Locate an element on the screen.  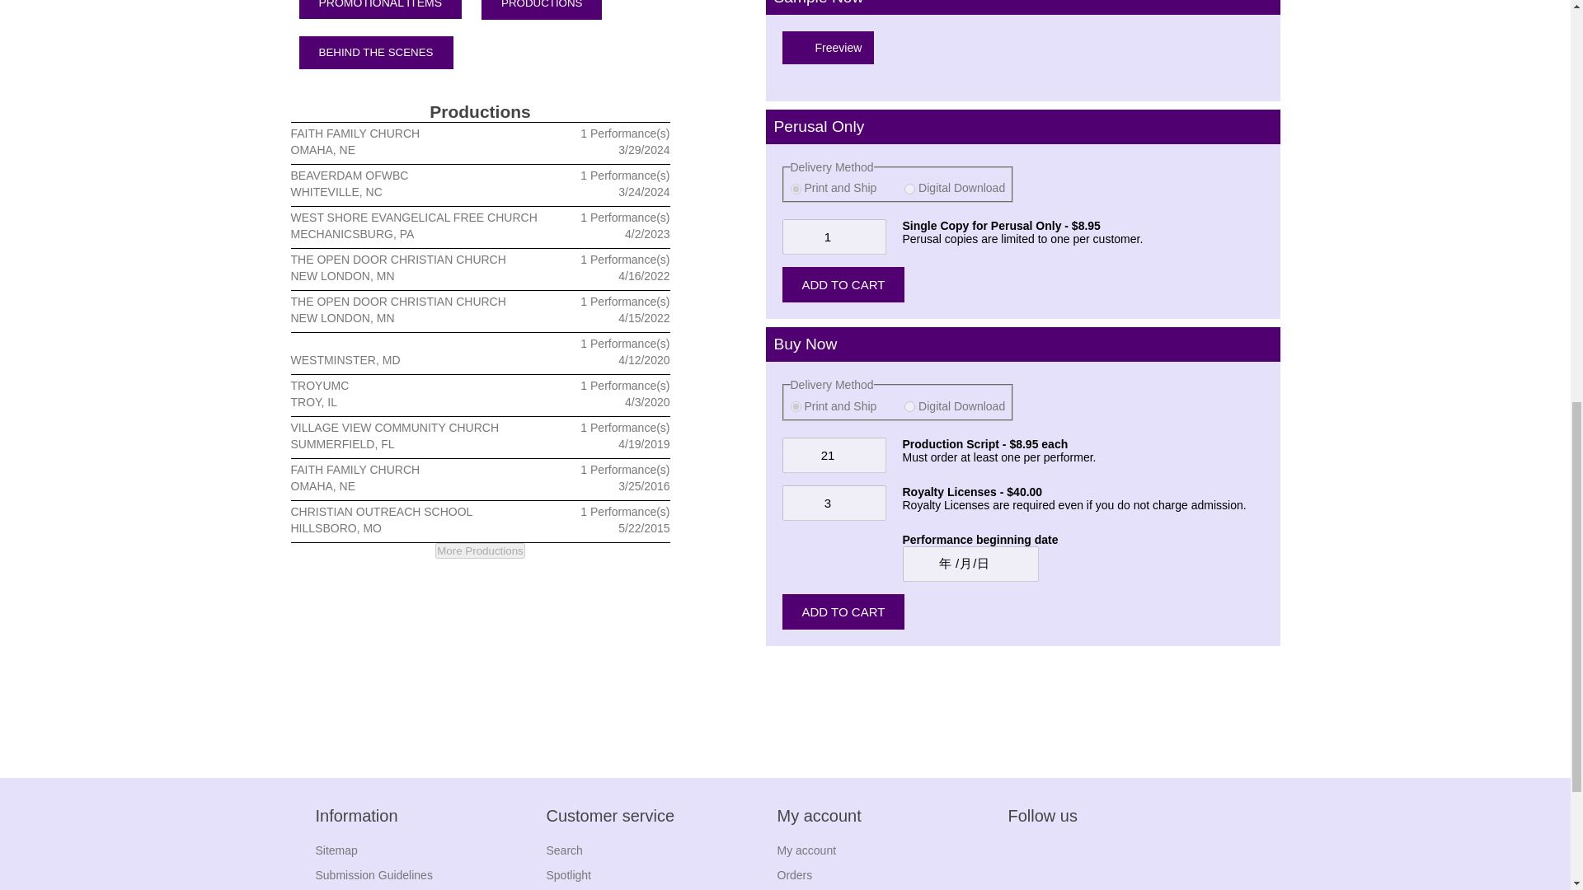
PROMOTIONAL ITEMS is located at coordinates (380, 9).